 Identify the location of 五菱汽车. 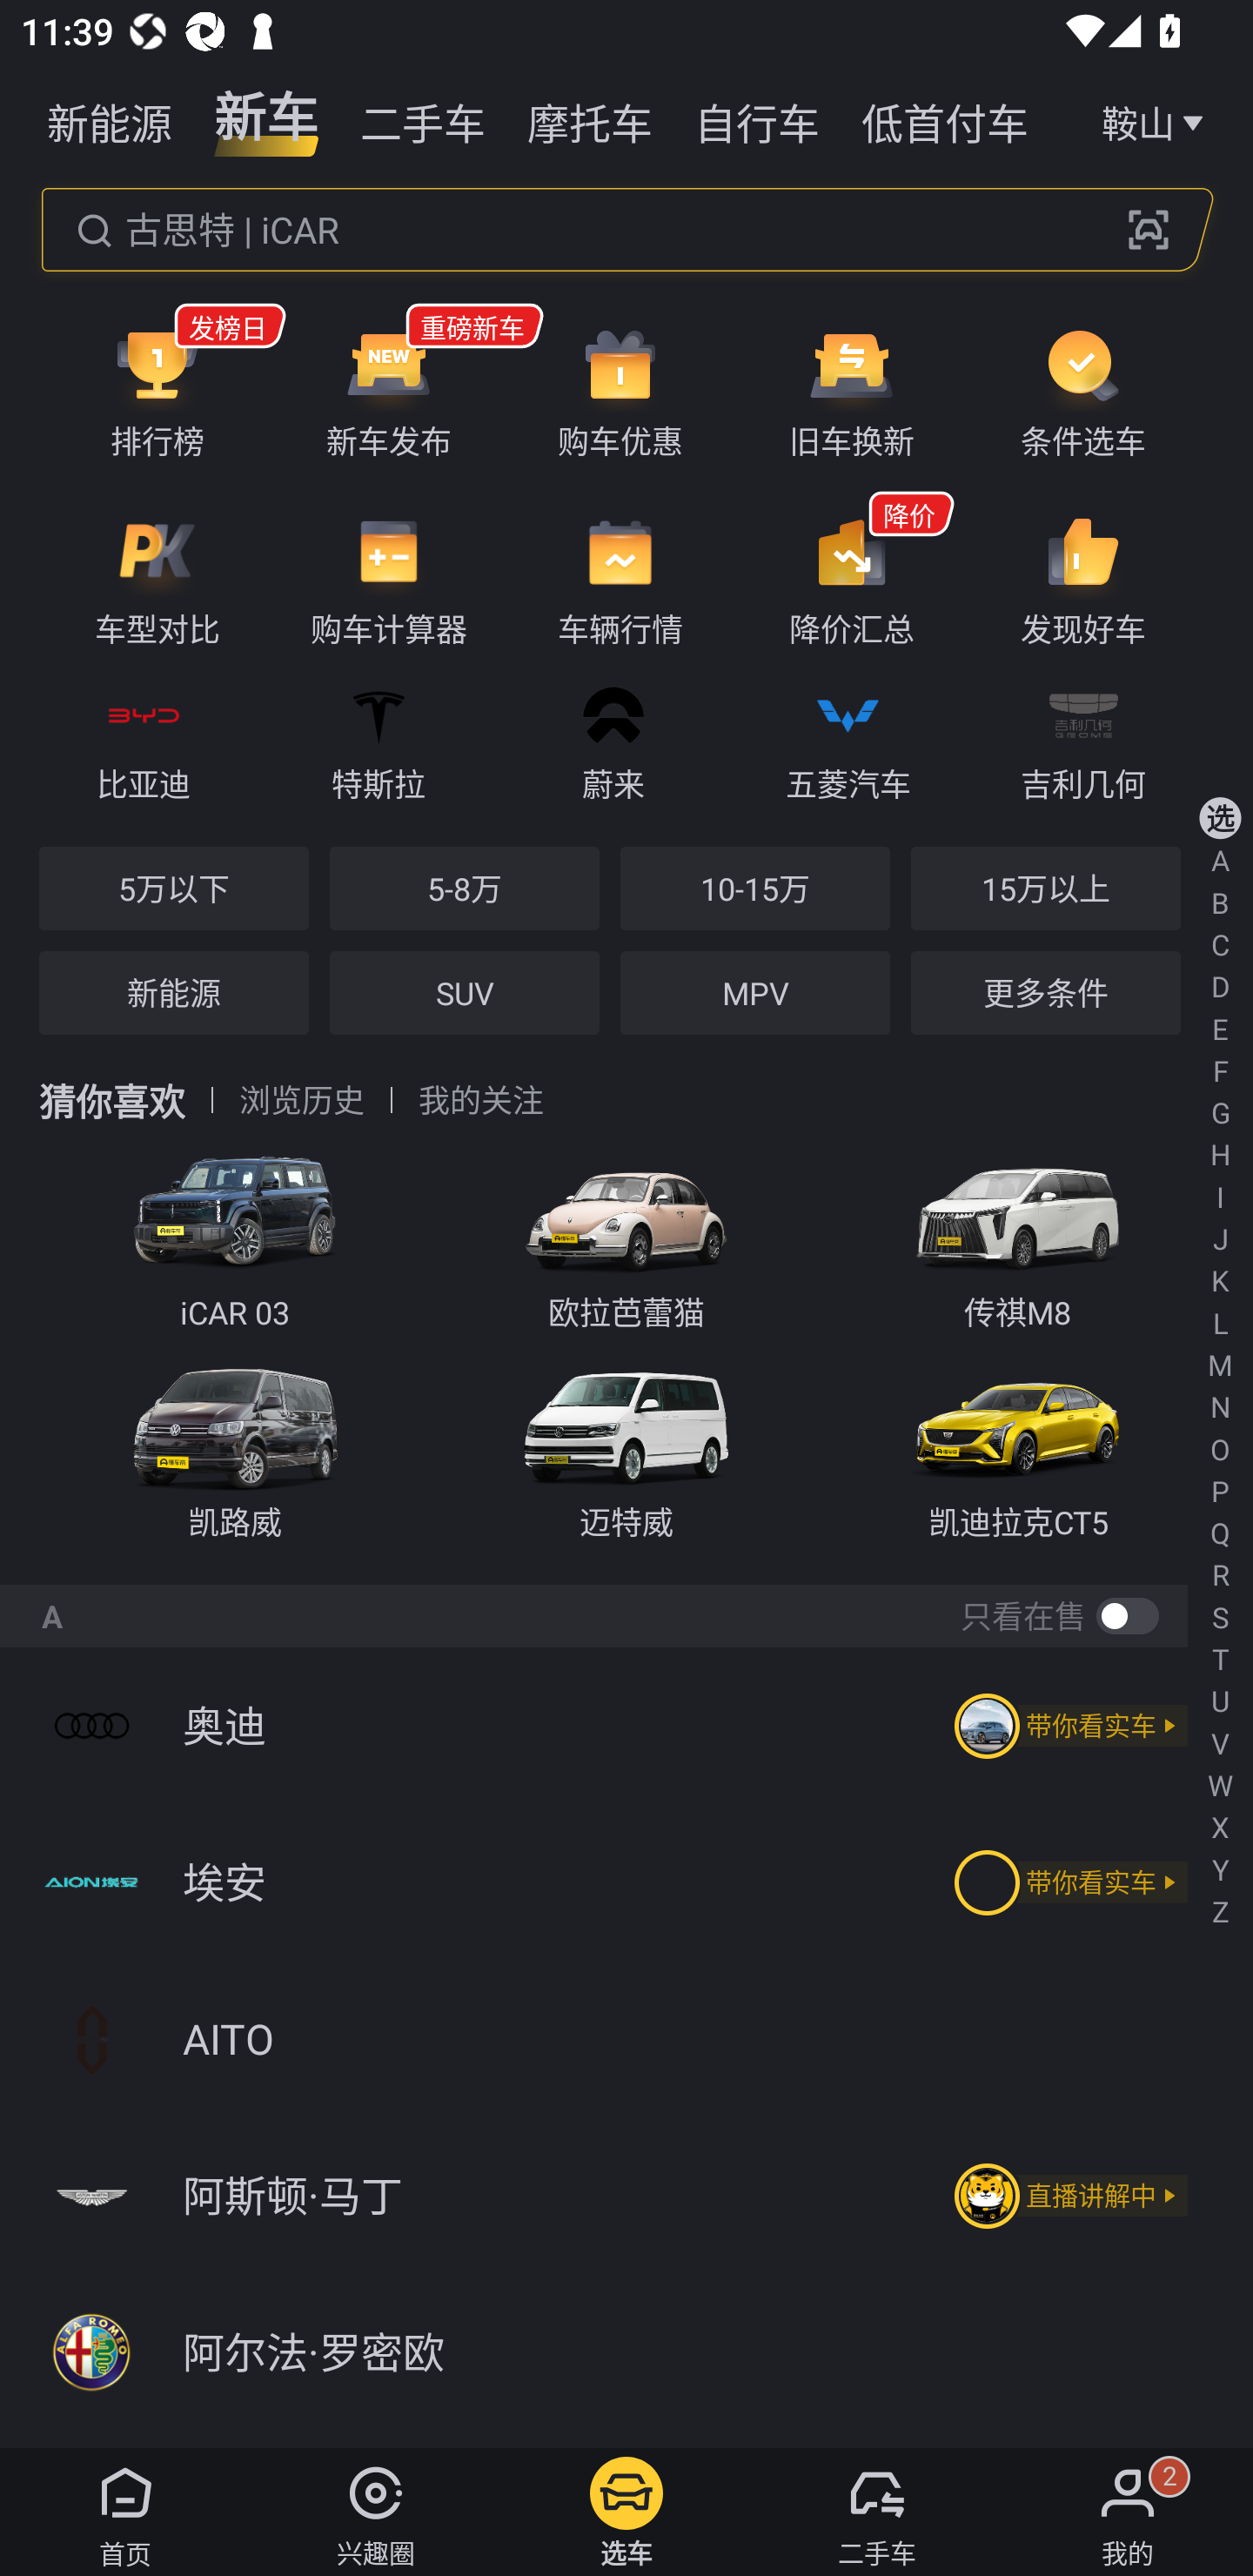
(848, 738).